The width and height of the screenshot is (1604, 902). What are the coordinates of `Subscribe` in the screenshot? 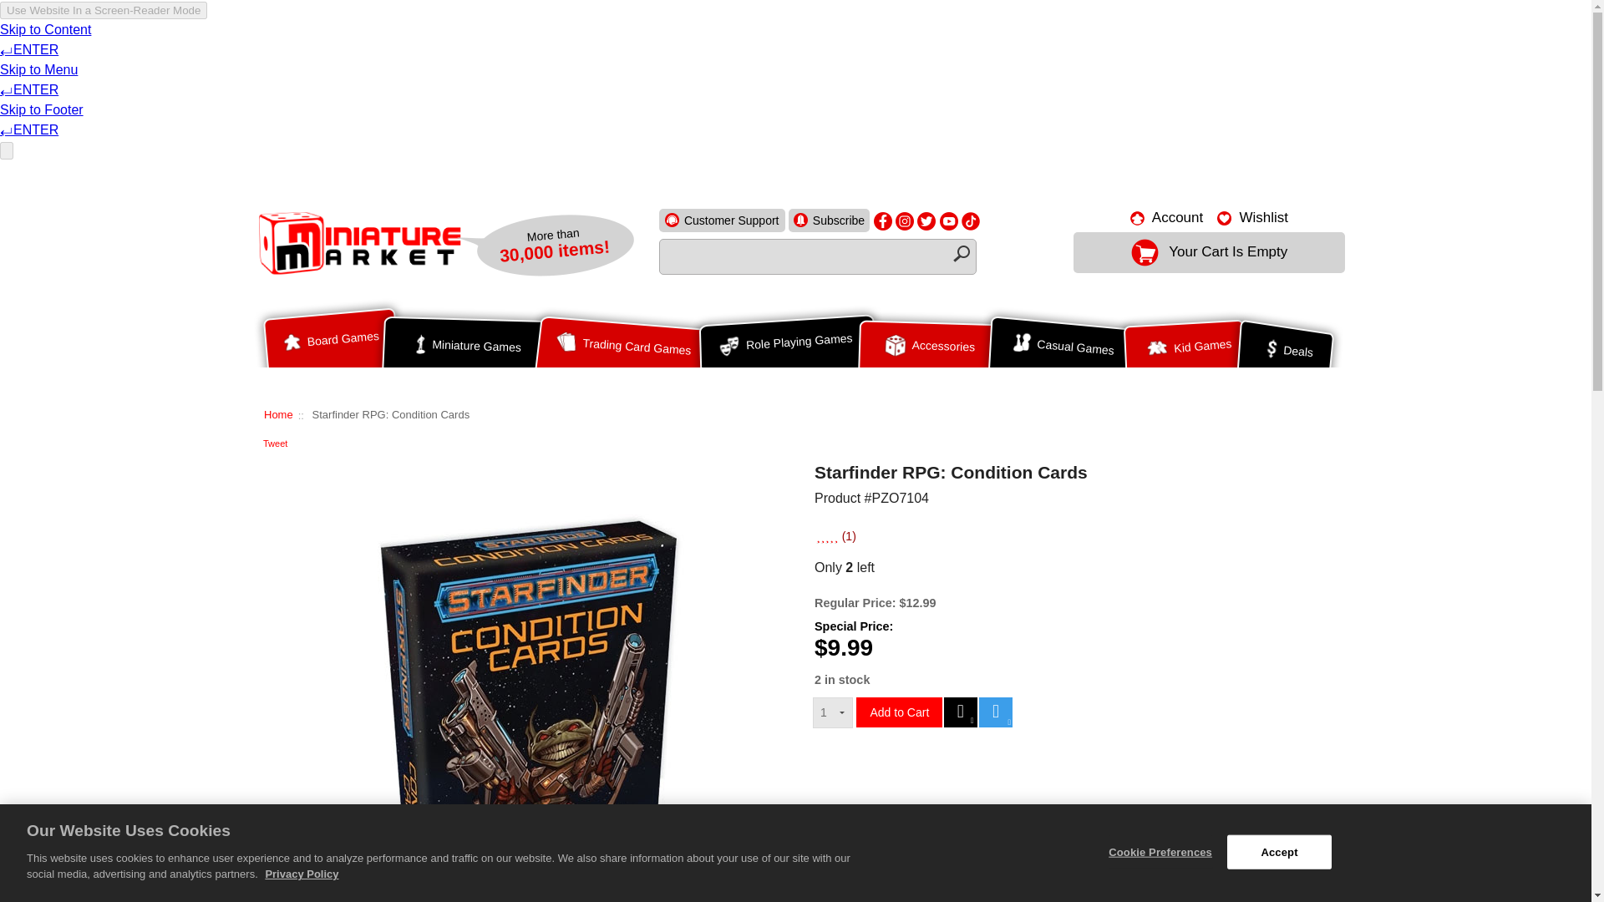 It's located at (829, 220).